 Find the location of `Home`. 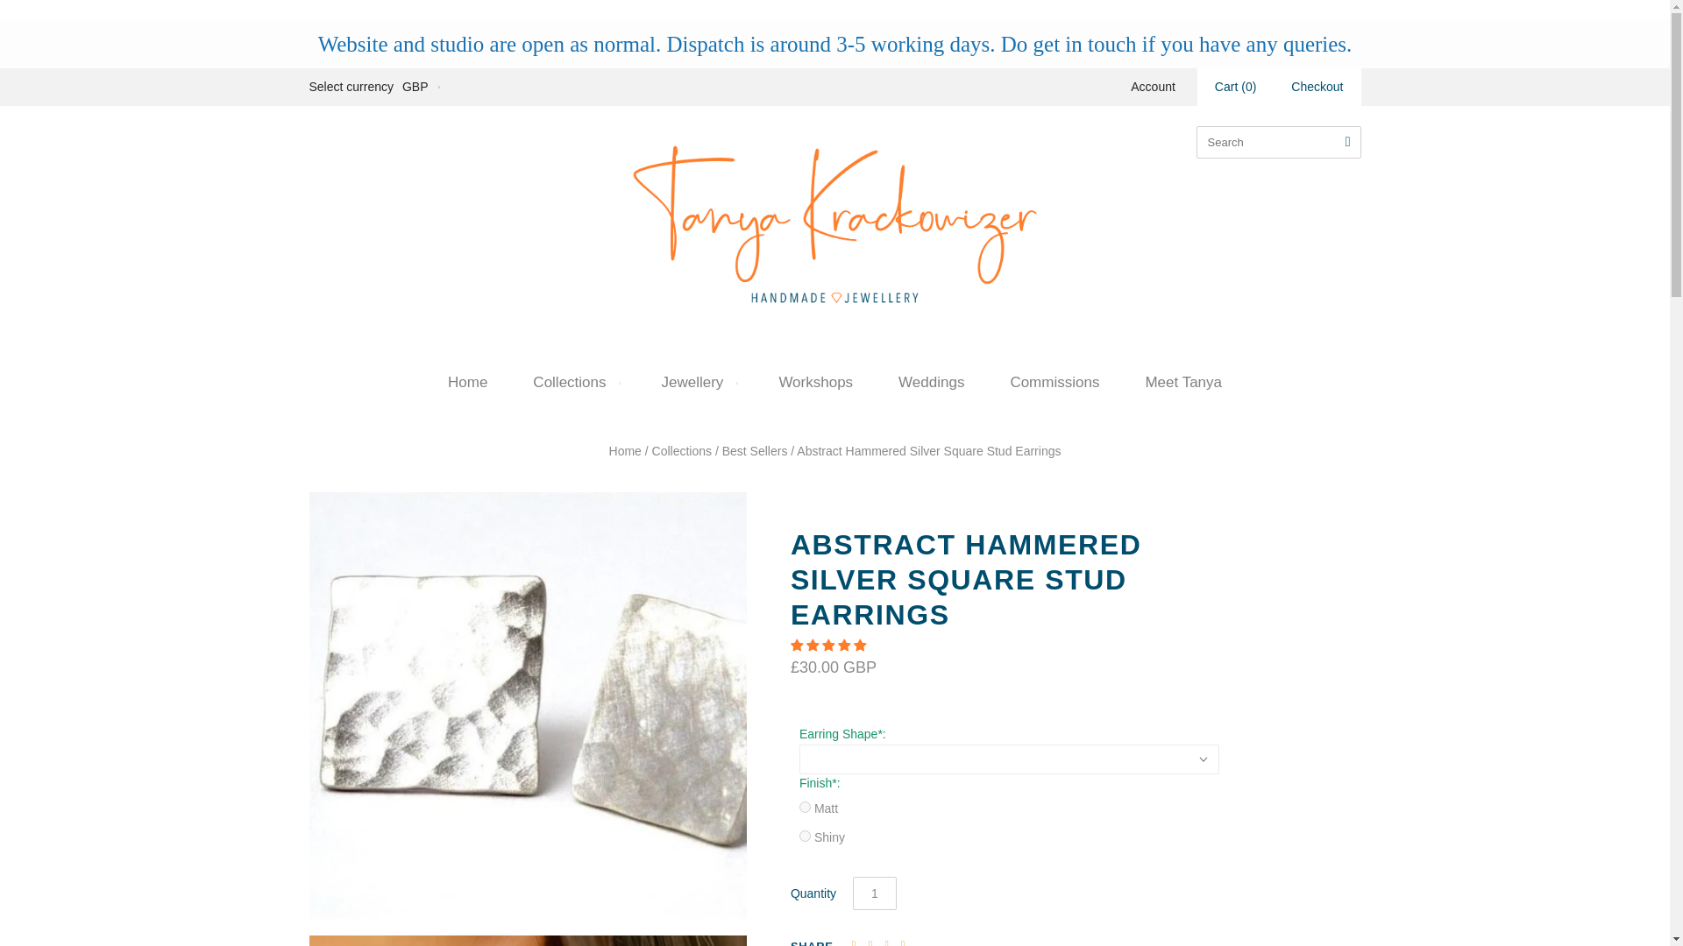

Home is located at coordinates (625, 450).